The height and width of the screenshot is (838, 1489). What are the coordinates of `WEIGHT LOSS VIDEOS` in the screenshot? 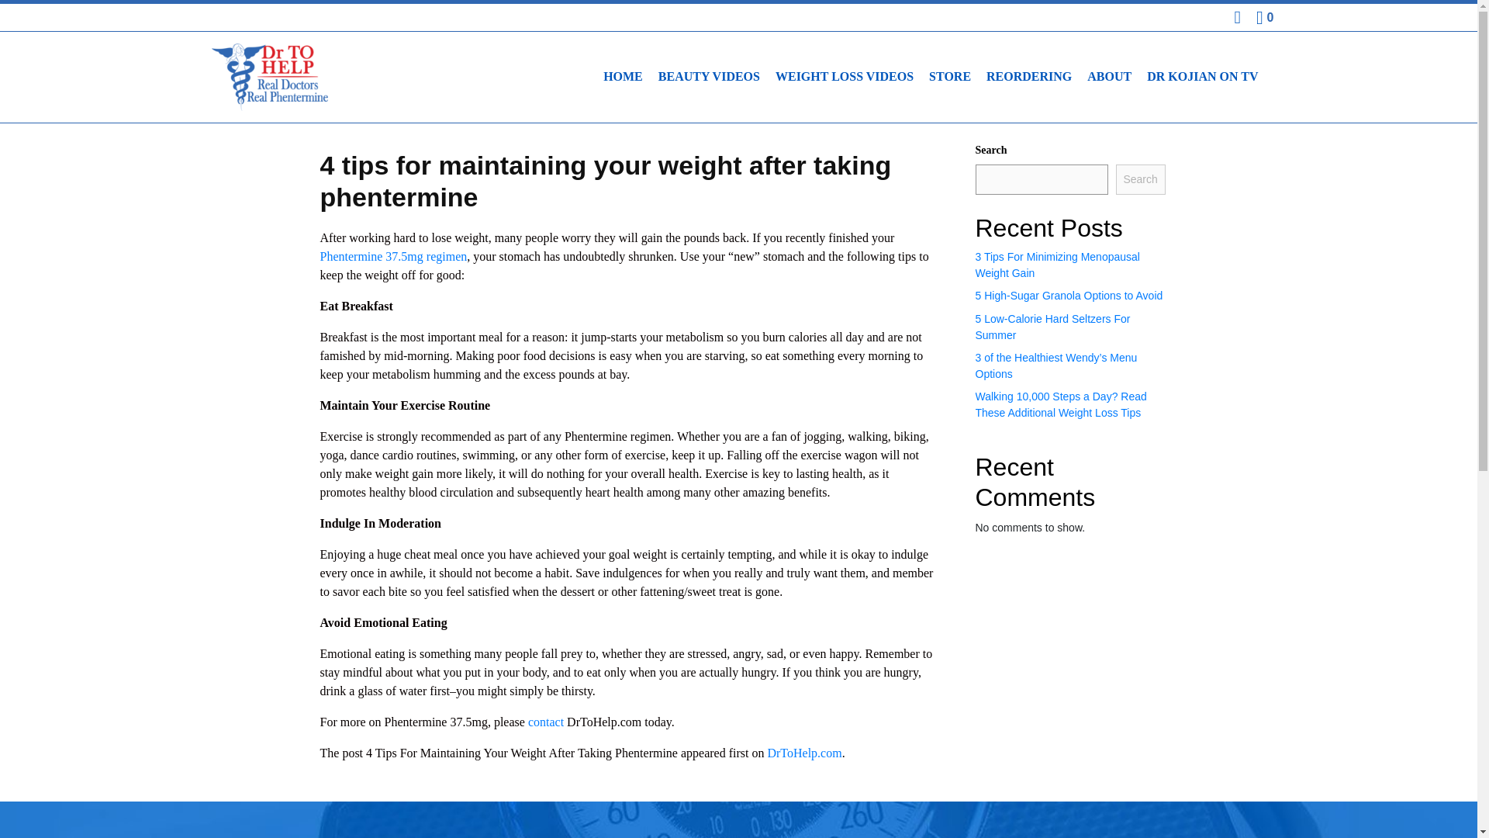 It's located at (845, 76).